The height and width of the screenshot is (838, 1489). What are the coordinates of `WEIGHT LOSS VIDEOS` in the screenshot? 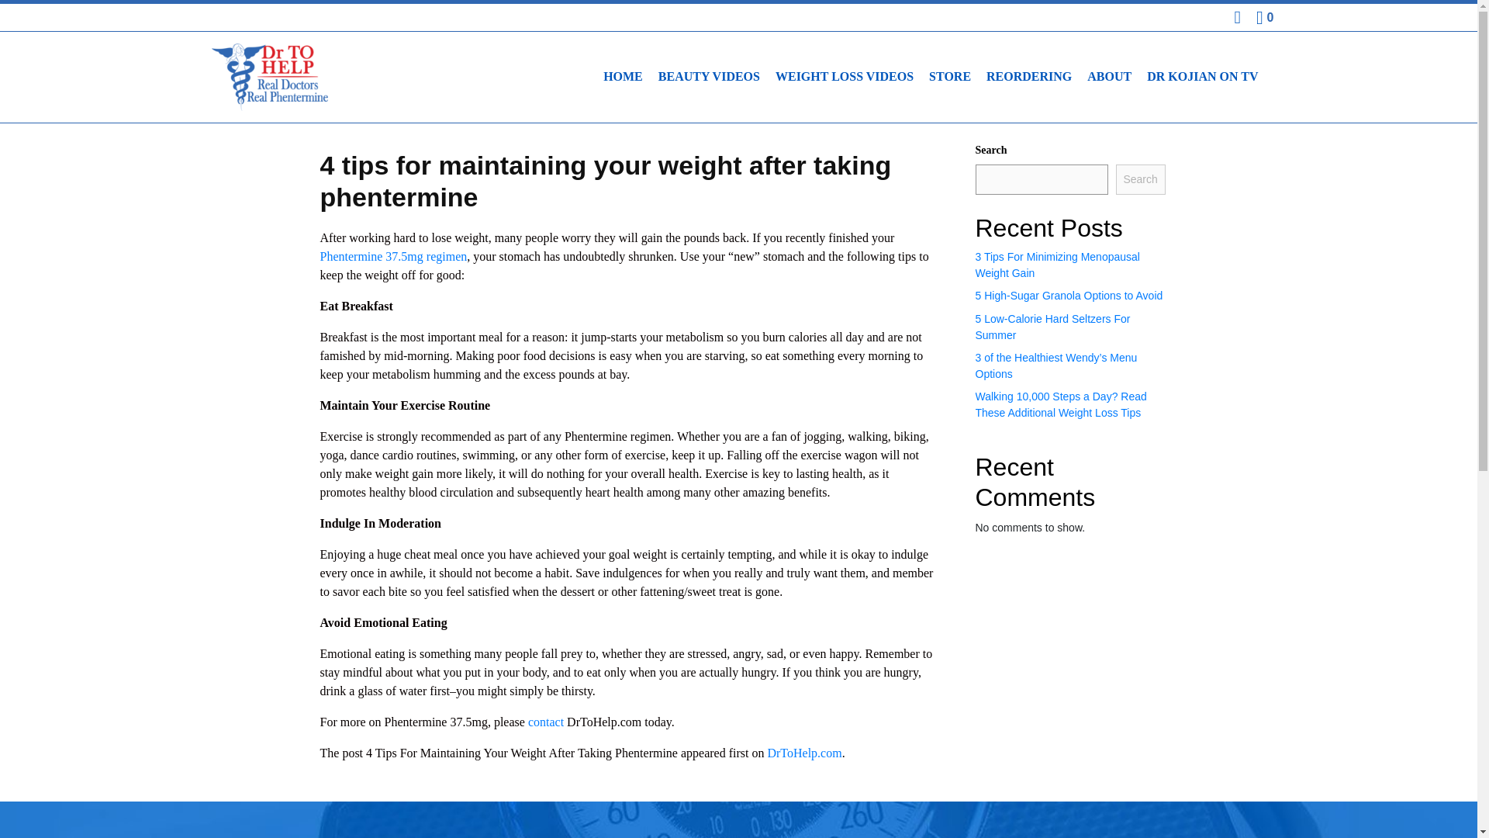 It's located at (845, 76).